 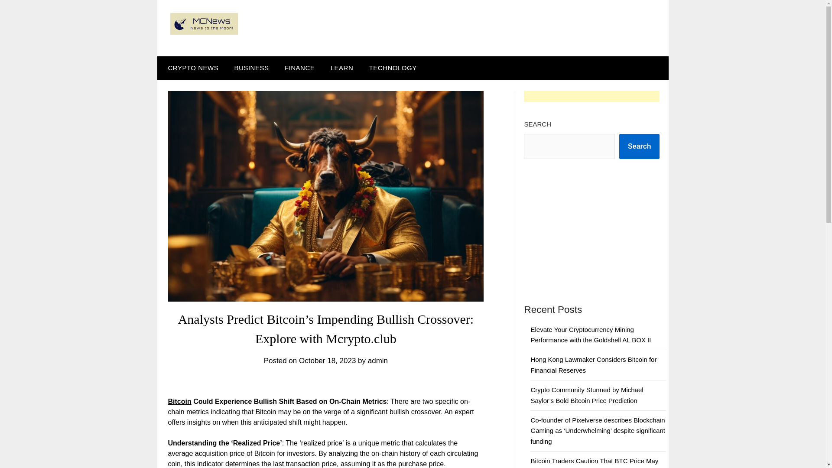 I want to click on CRYPTO NEWS, so click(x=191, y=68).